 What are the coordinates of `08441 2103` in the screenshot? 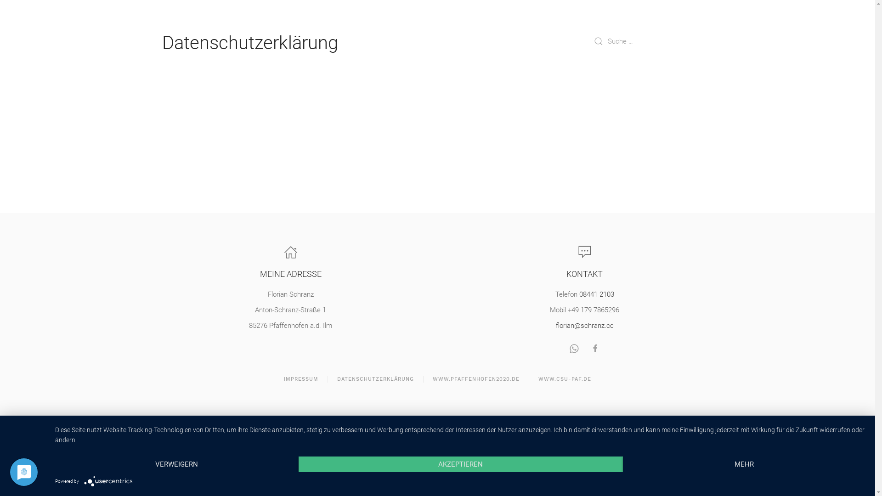 It's located at (596, 294).